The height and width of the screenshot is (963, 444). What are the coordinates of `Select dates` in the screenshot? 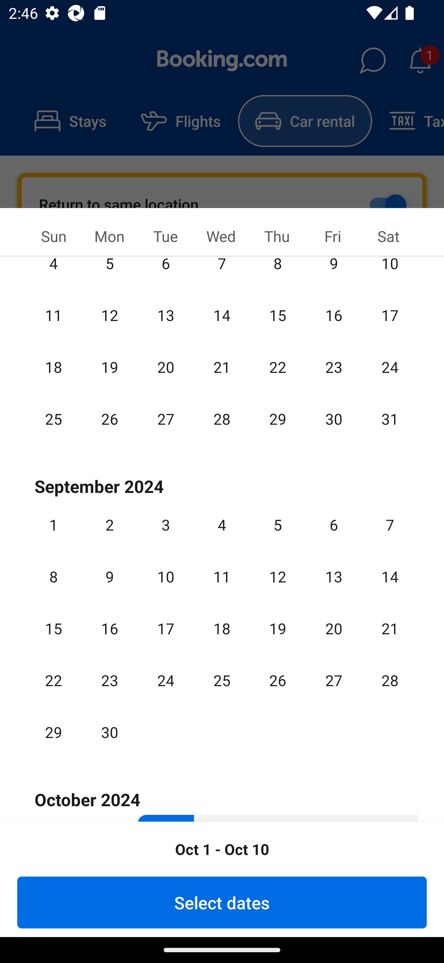 It's located at (222, 902).